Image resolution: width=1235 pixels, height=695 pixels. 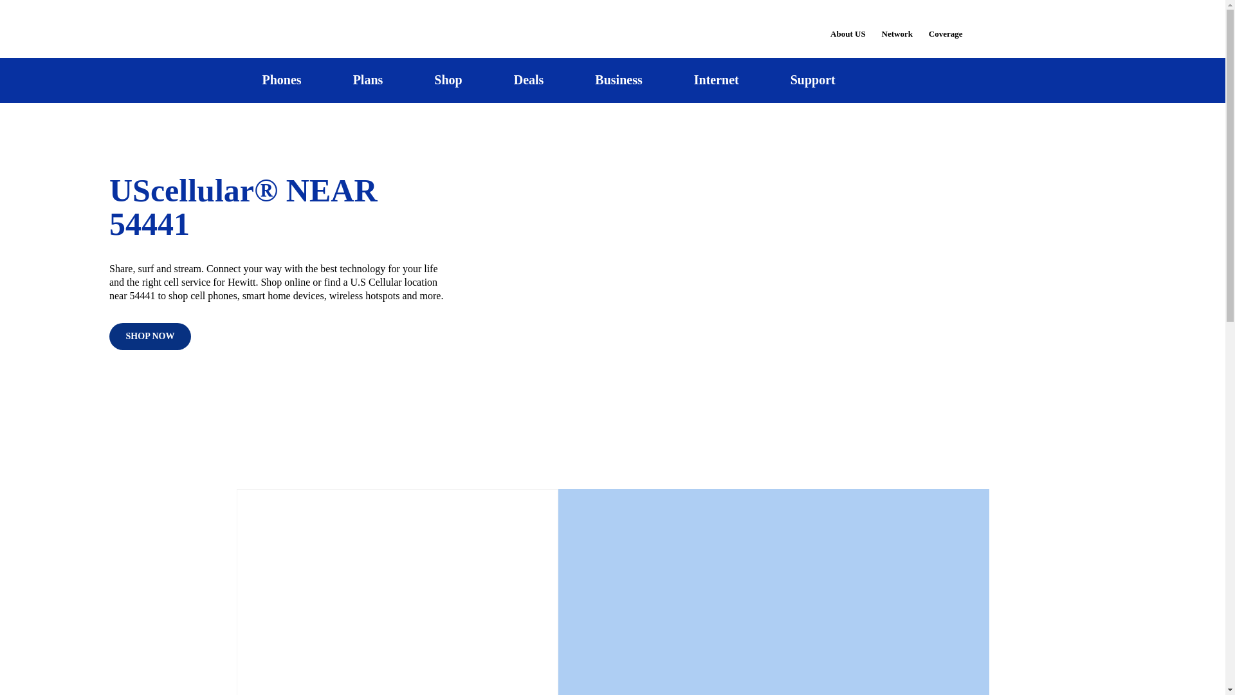 I want to click on Support, so click(x=812, y=80).